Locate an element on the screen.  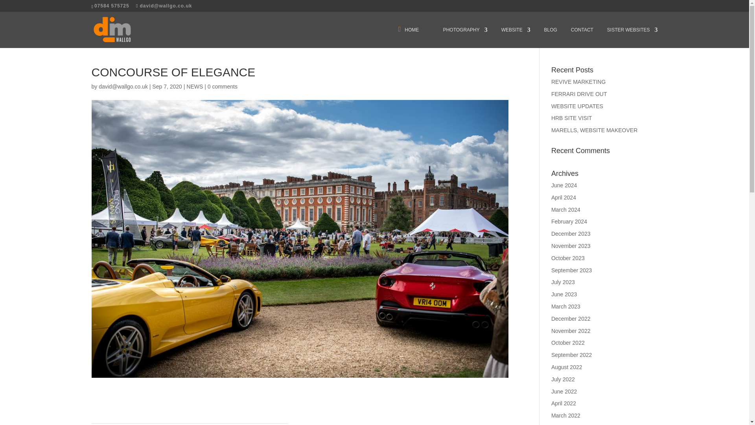
PHOTOGRAPHY is located at coordinates (466, 38).